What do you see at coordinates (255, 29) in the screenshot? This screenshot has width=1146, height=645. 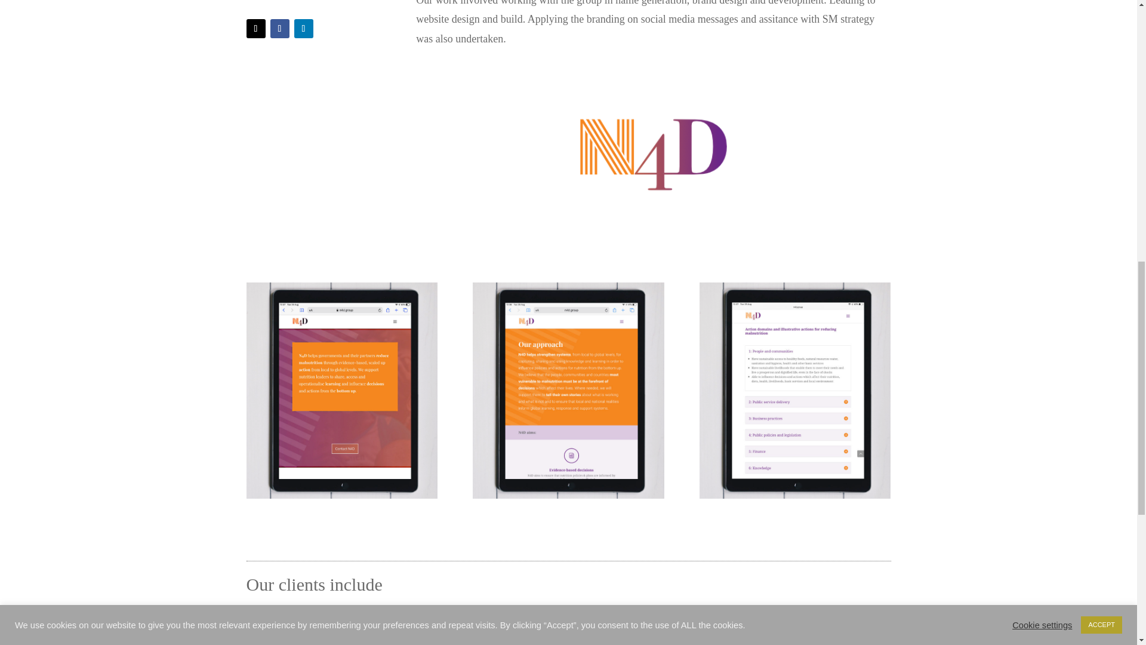 I see `Follow on X` at bounding box center [255, 29].